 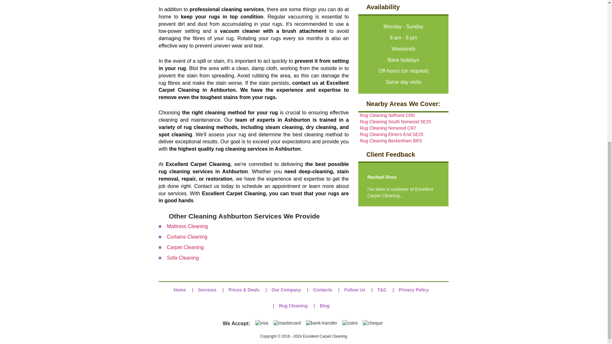 What do you see at coordinates (388, 128) in the screenshot?
I see `Rug Cleaning Norwood CR7` at bounding box center [388, 128].